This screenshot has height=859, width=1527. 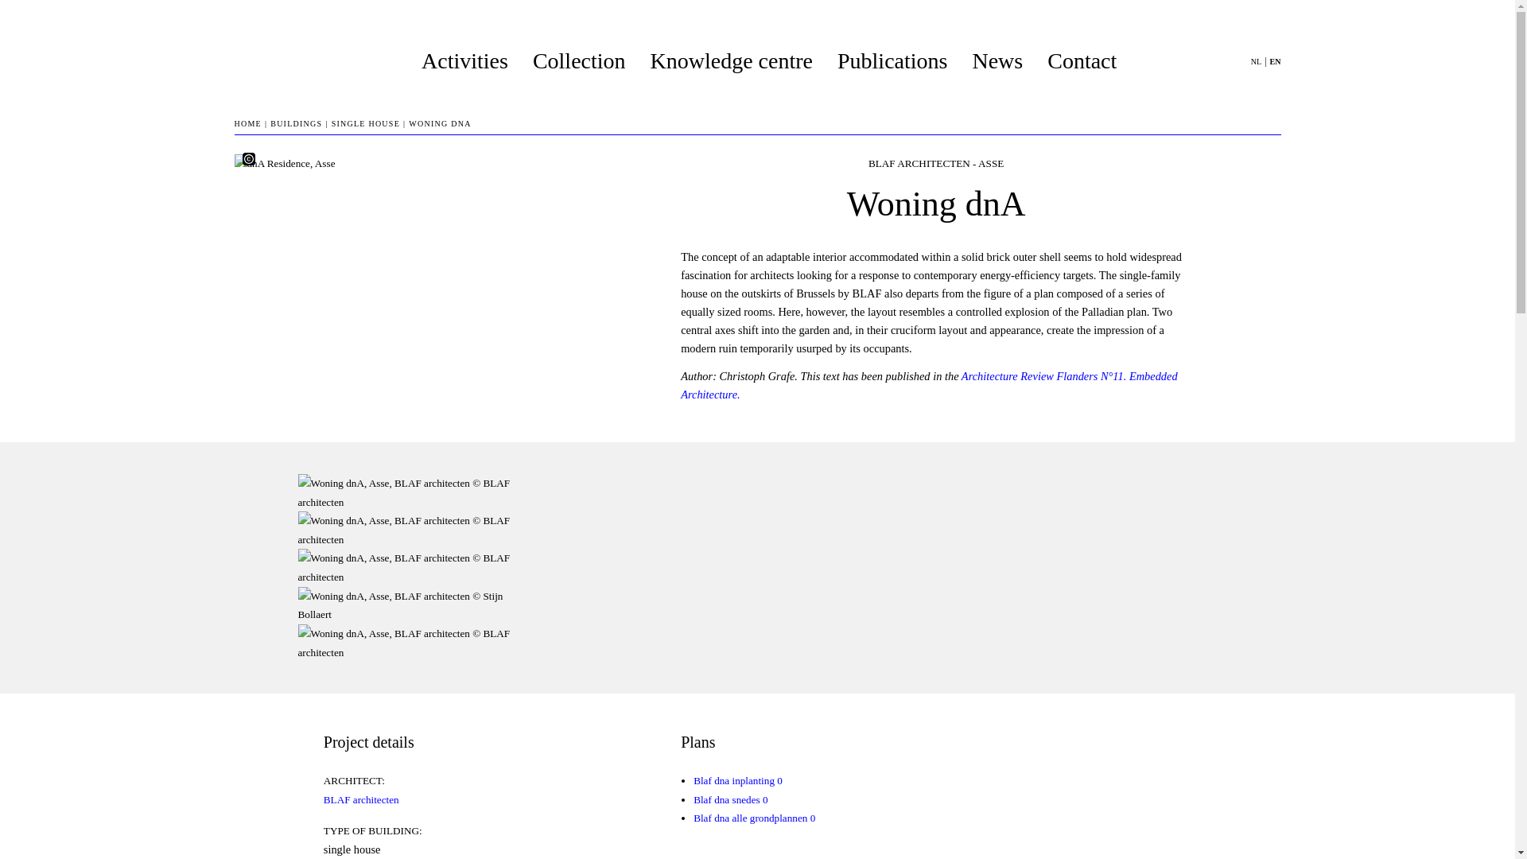 I want to click on EN, so click(x=1276, y=62).